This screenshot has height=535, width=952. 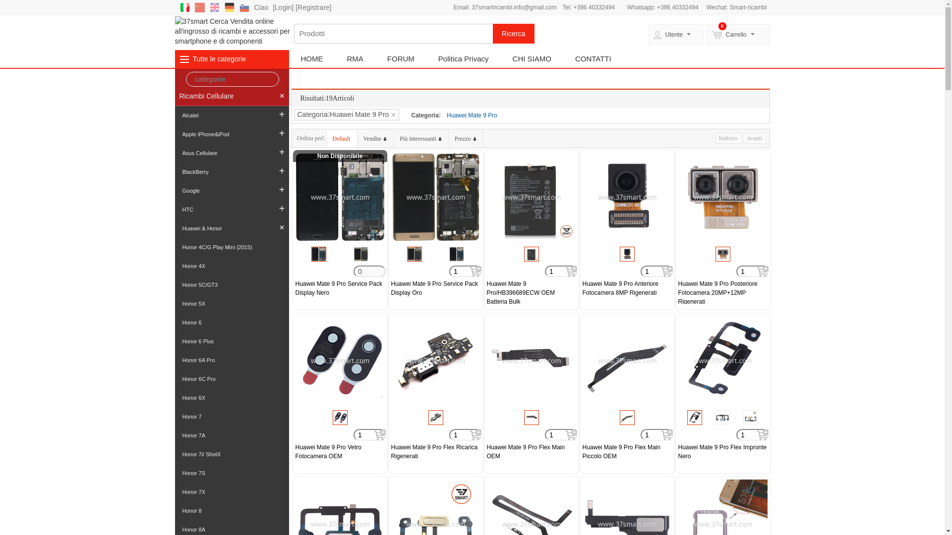 I want to click on Aggiungi, so click(x=763, y=271).